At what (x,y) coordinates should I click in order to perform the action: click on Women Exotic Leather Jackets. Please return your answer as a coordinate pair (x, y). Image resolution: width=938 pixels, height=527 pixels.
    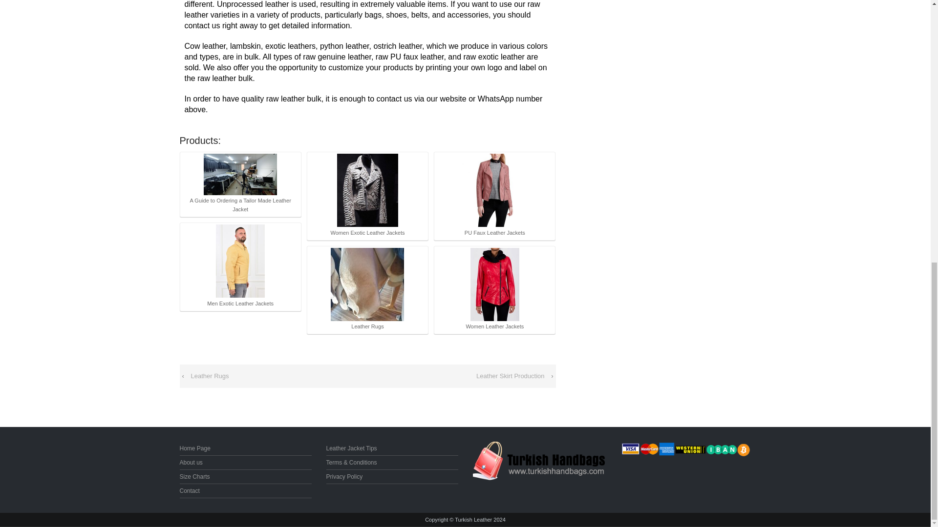
    Looking at the image, I should click on (367, 195).